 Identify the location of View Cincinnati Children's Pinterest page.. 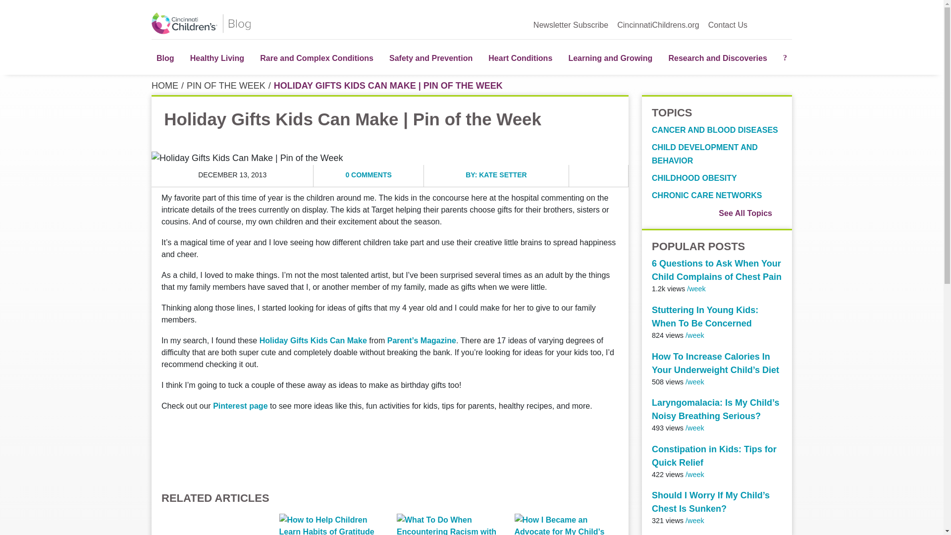
(240, 406).